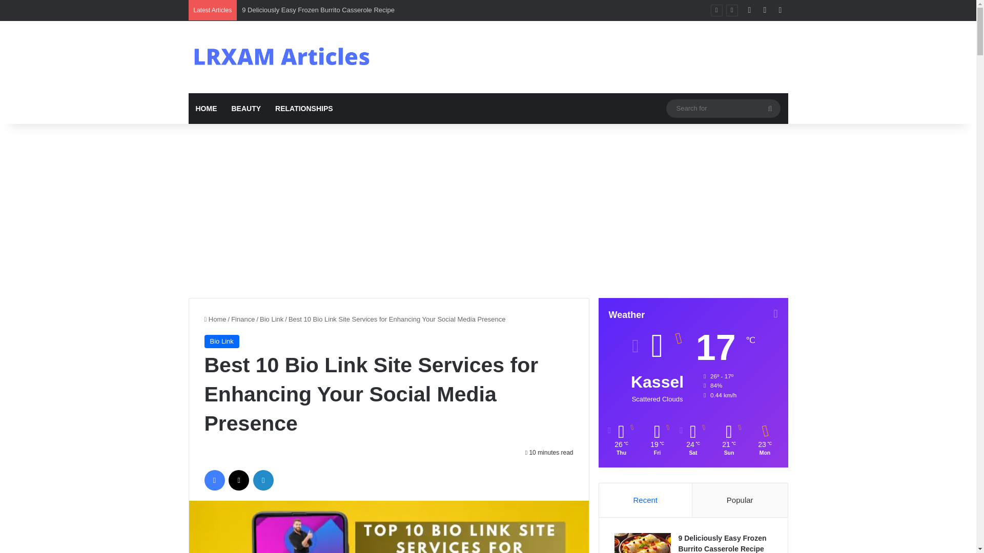  I want to click on Facebook, so click(214, 480).